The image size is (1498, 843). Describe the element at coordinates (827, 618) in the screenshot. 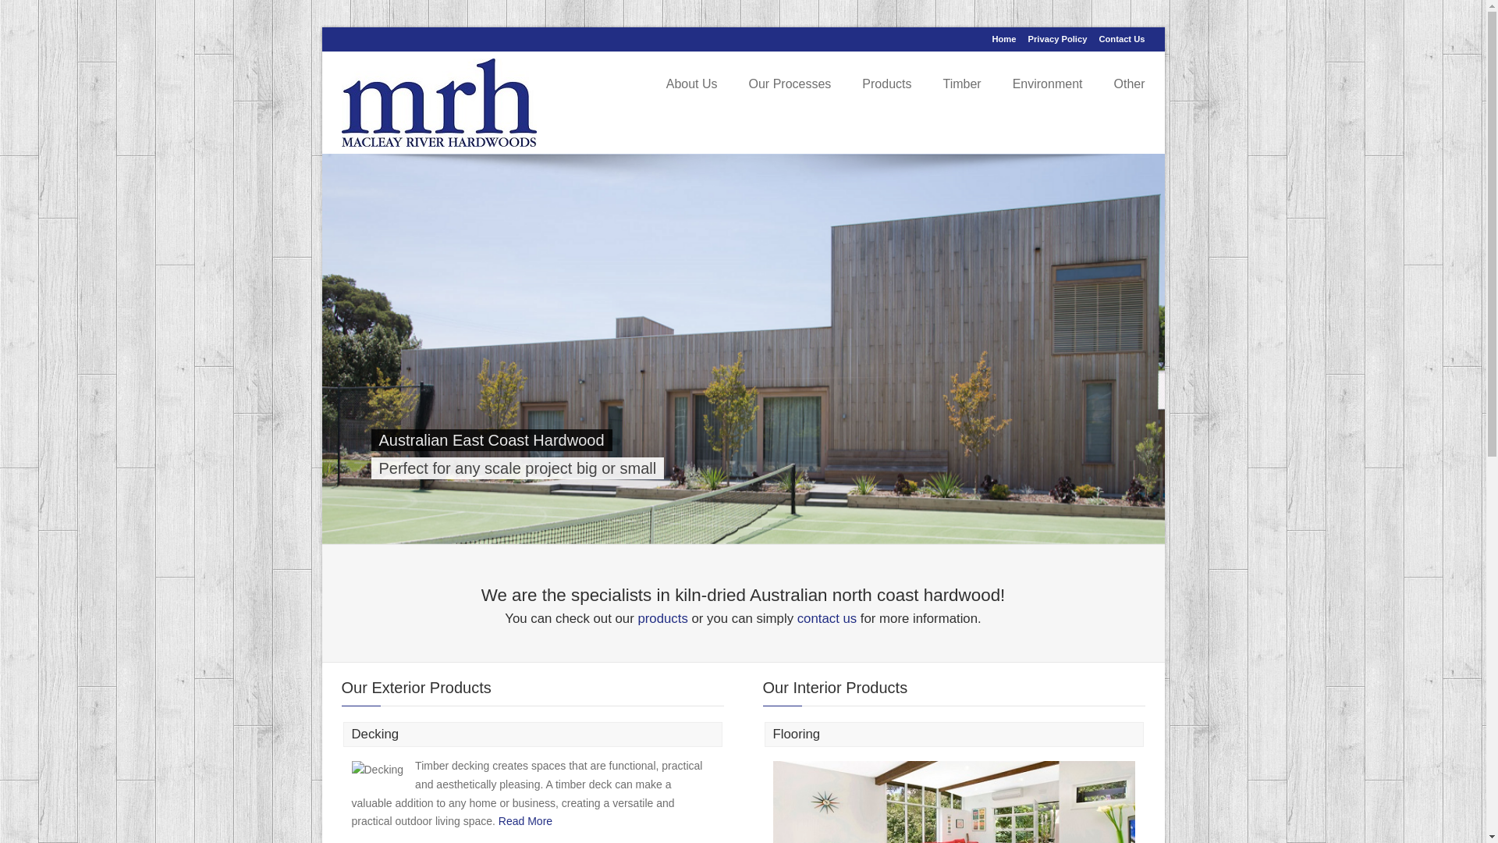

I see `contact us` at that location.